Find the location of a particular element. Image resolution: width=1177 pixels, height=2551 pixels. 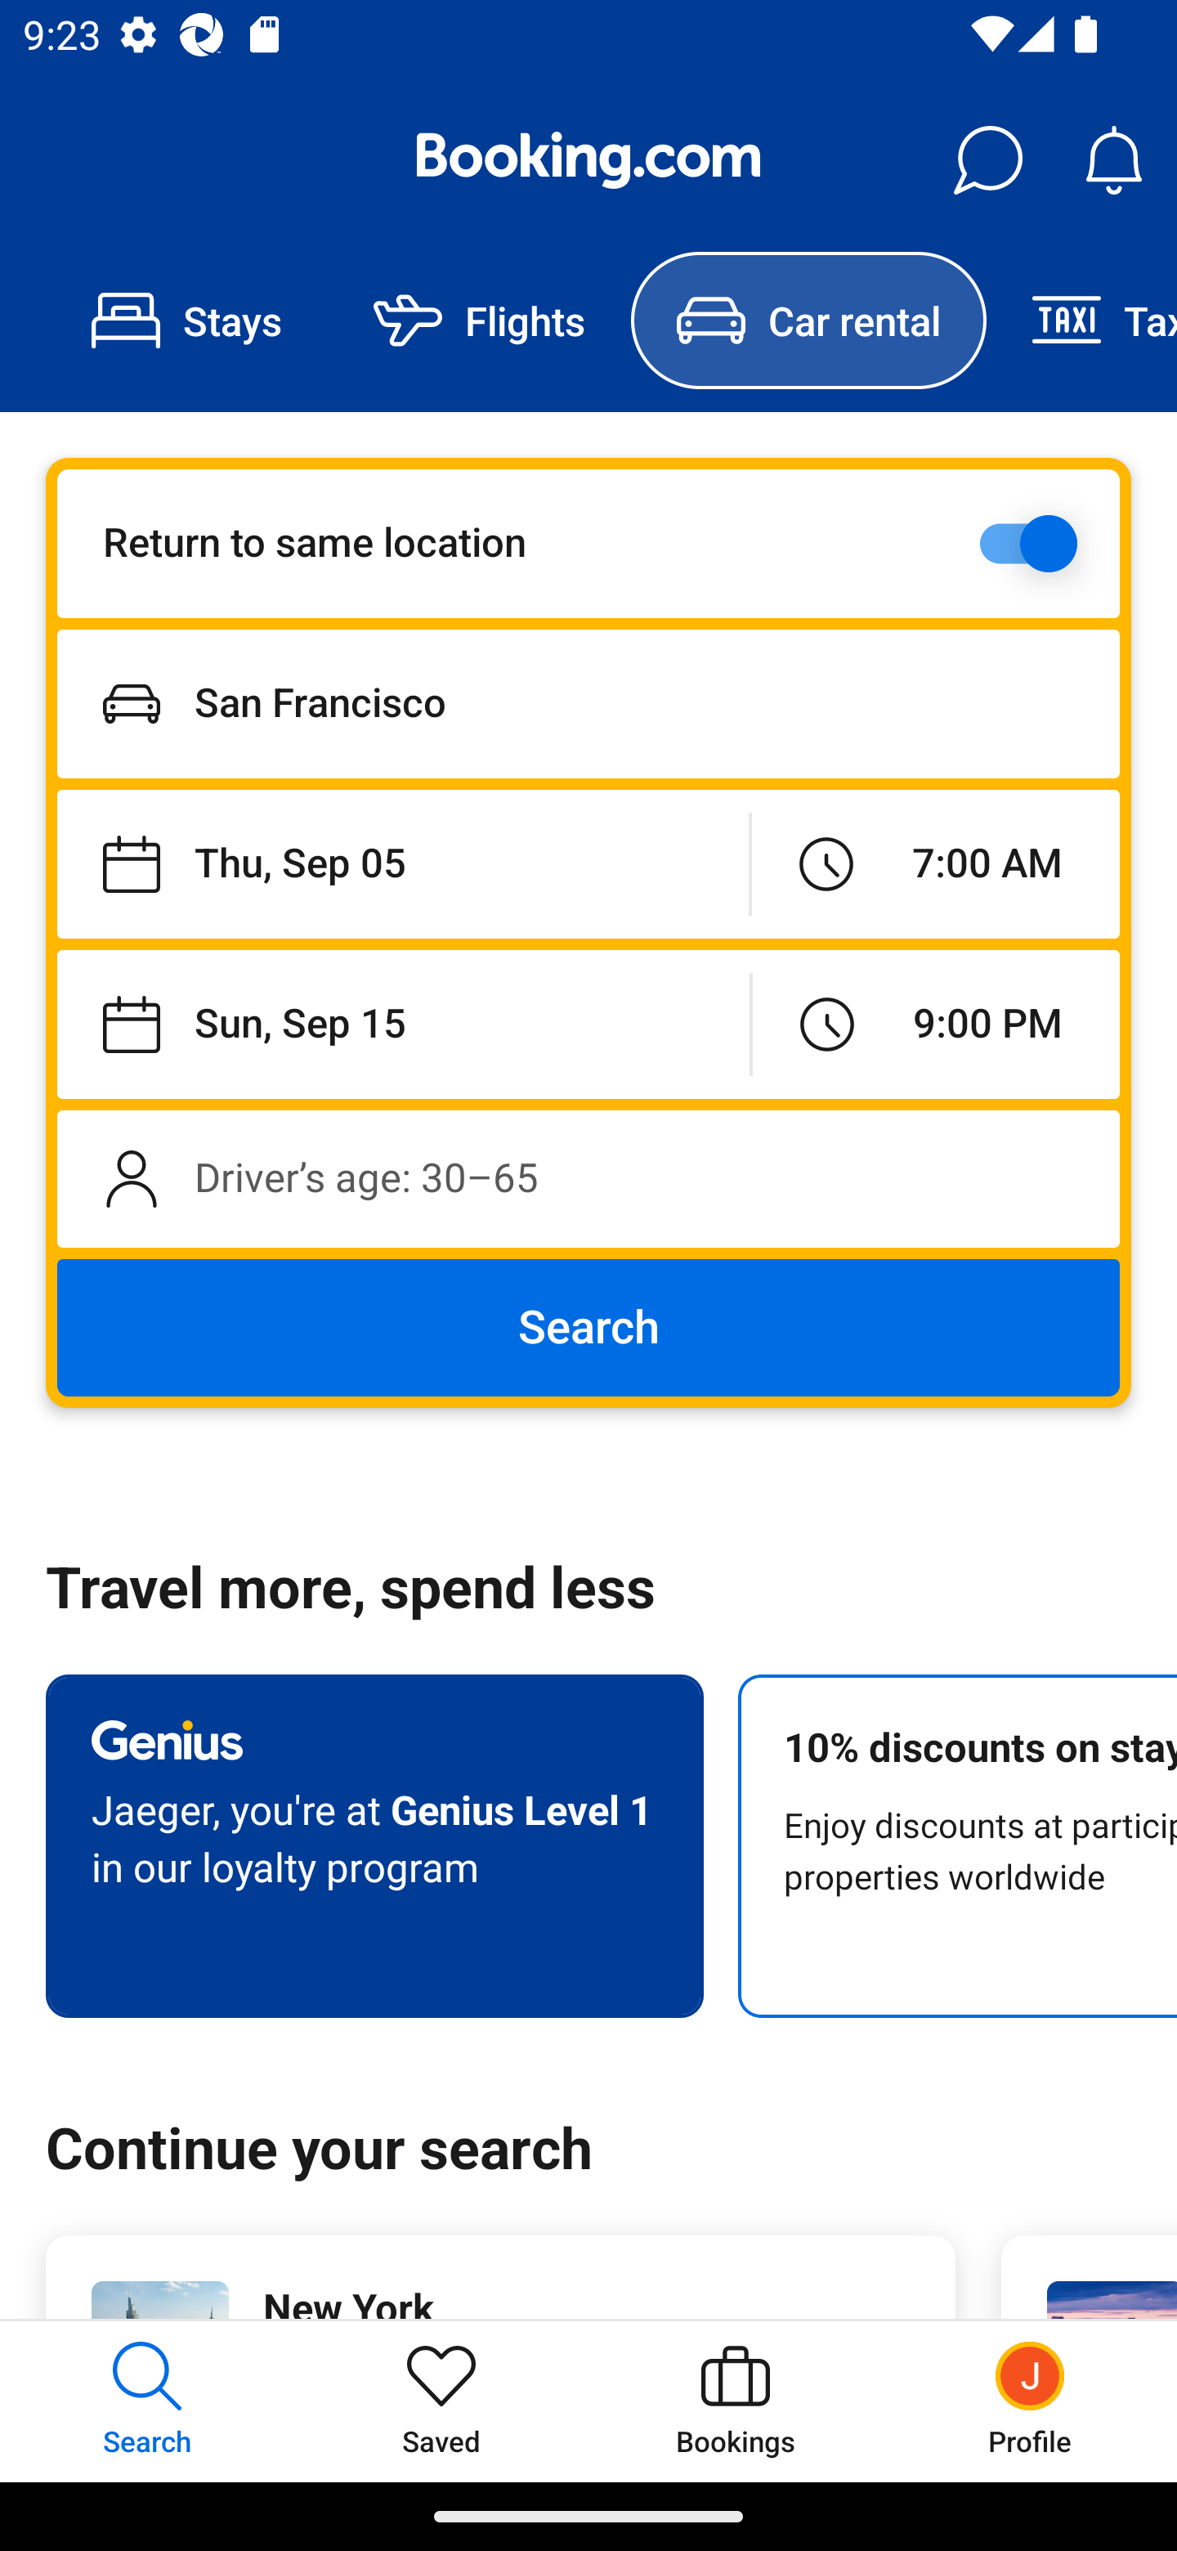

Car rental is located at coordinates (808, 321).